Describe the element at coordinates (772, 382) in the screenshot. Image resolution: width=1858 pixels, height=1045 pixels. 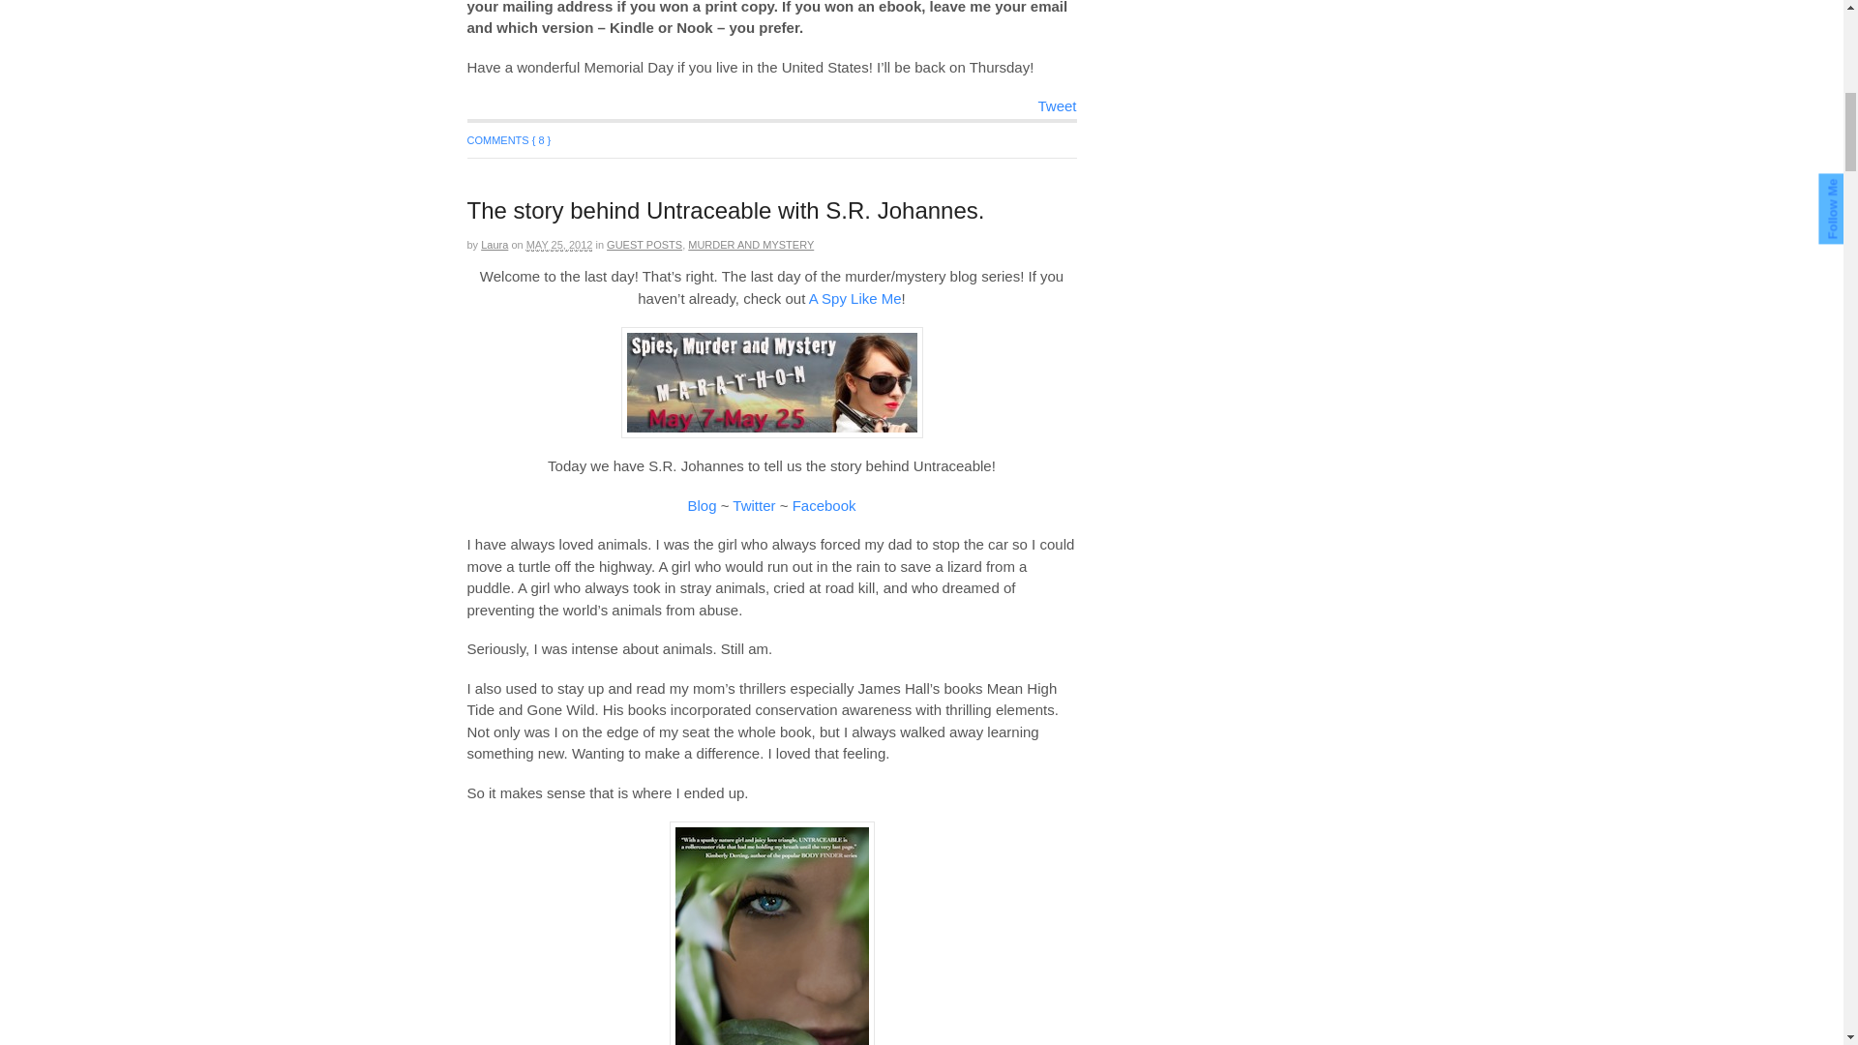
I see `Spies, Murder Mystery banner` at that location.